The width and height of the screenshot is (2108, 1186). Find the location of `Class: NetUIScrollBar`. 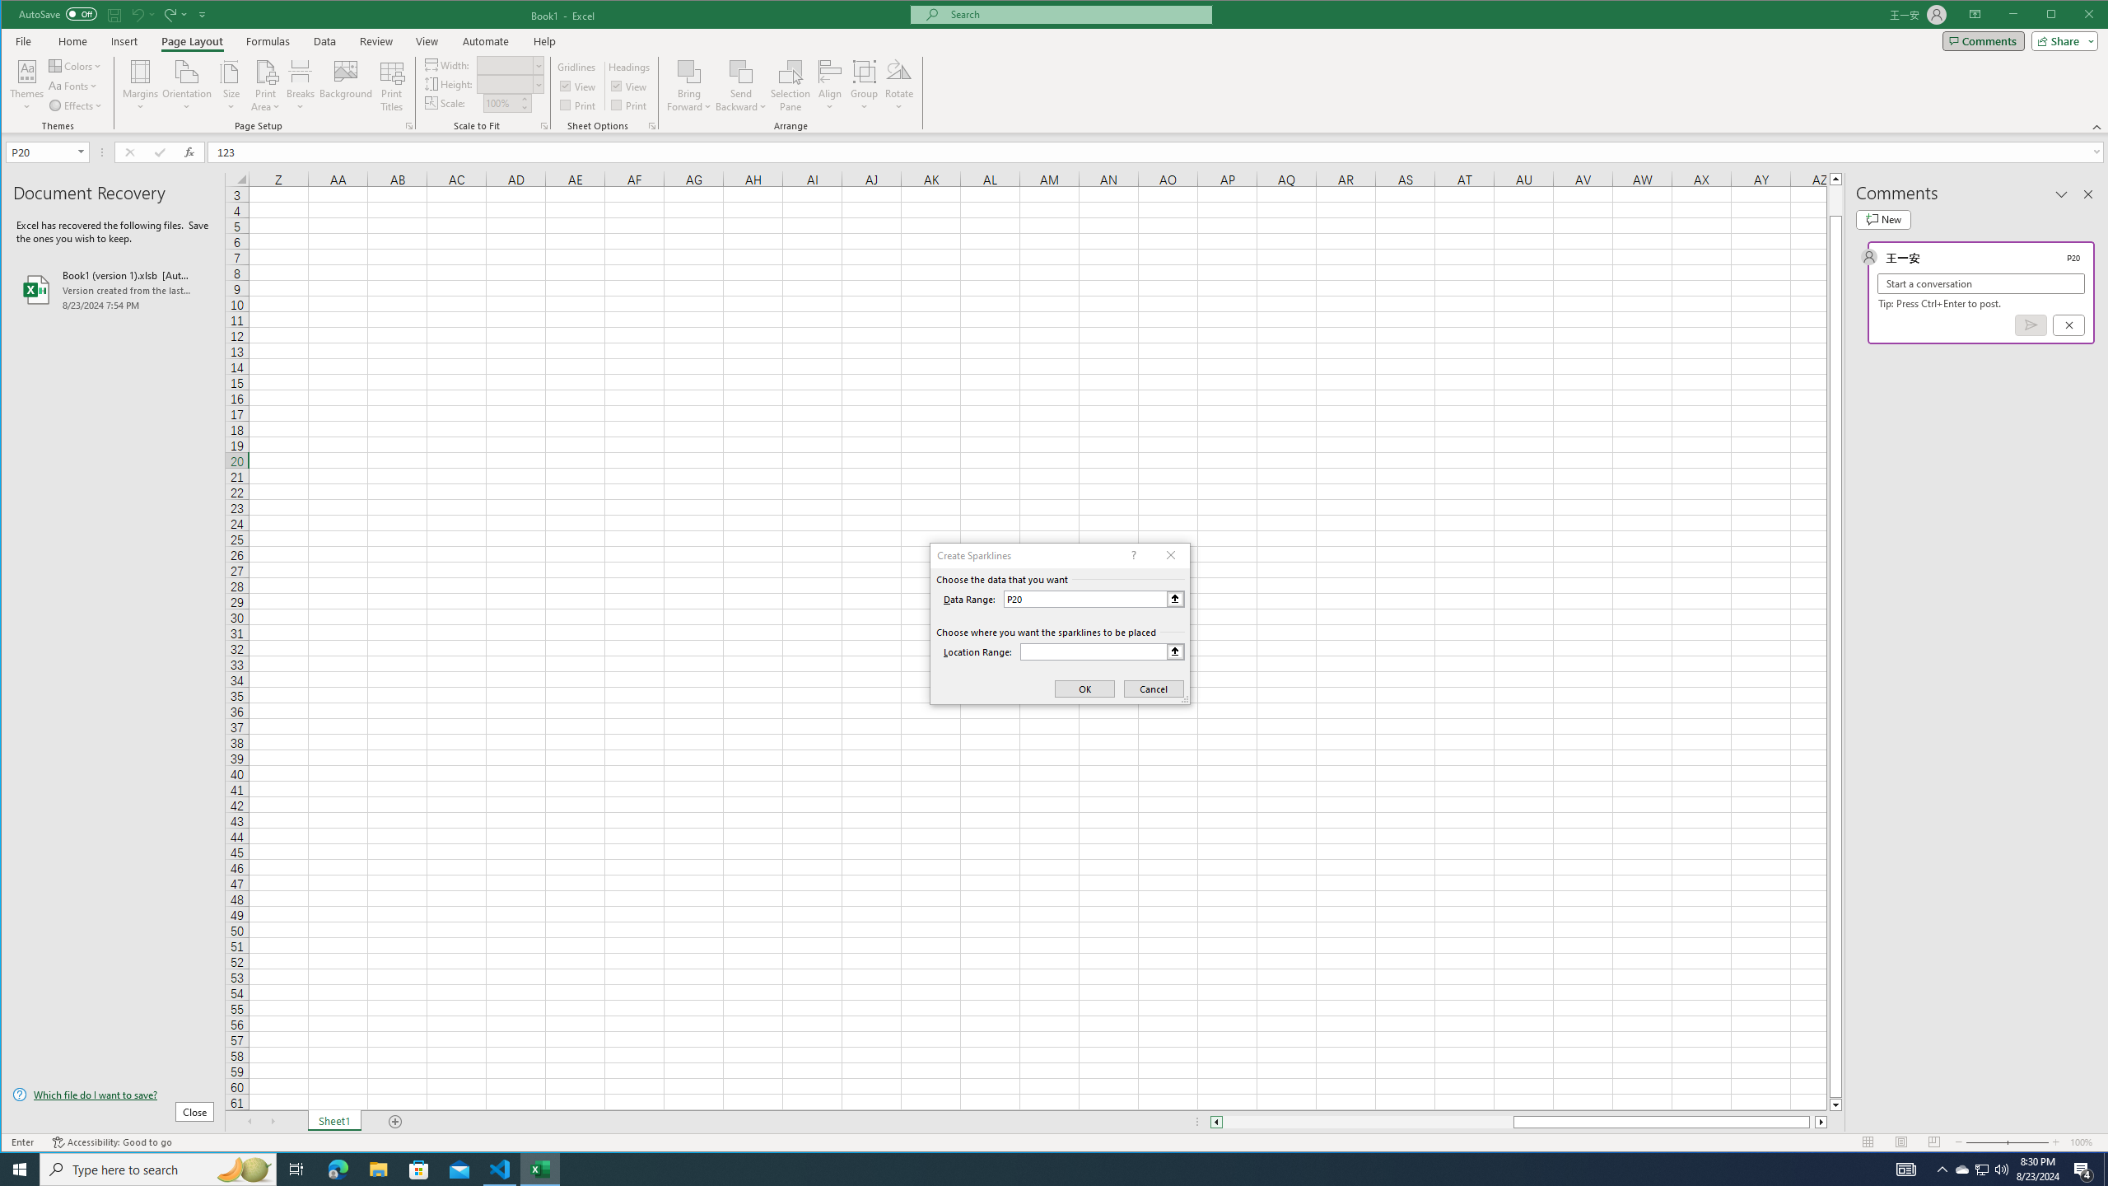

Class: NetUIScrollBar is located at coordinates (1518, 1122).